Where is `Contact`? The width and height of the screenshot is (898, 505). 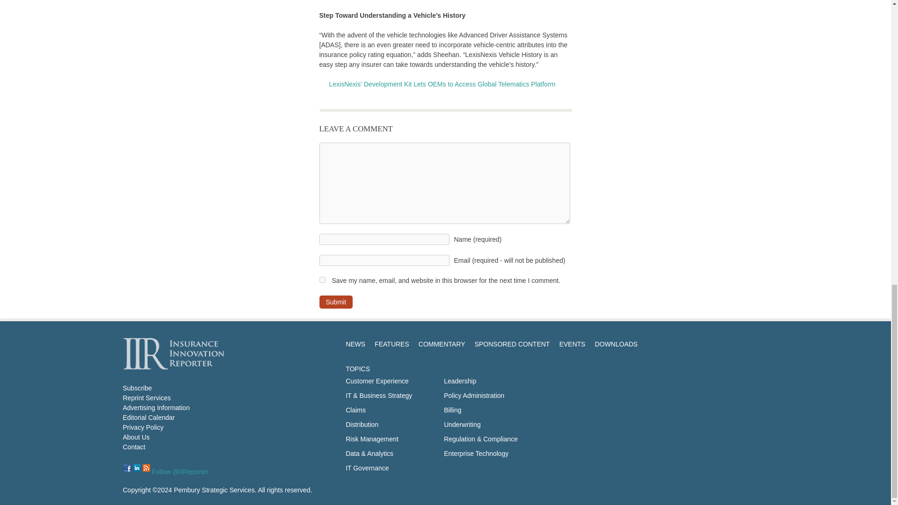 Contact is located at coordinates (133, 447).